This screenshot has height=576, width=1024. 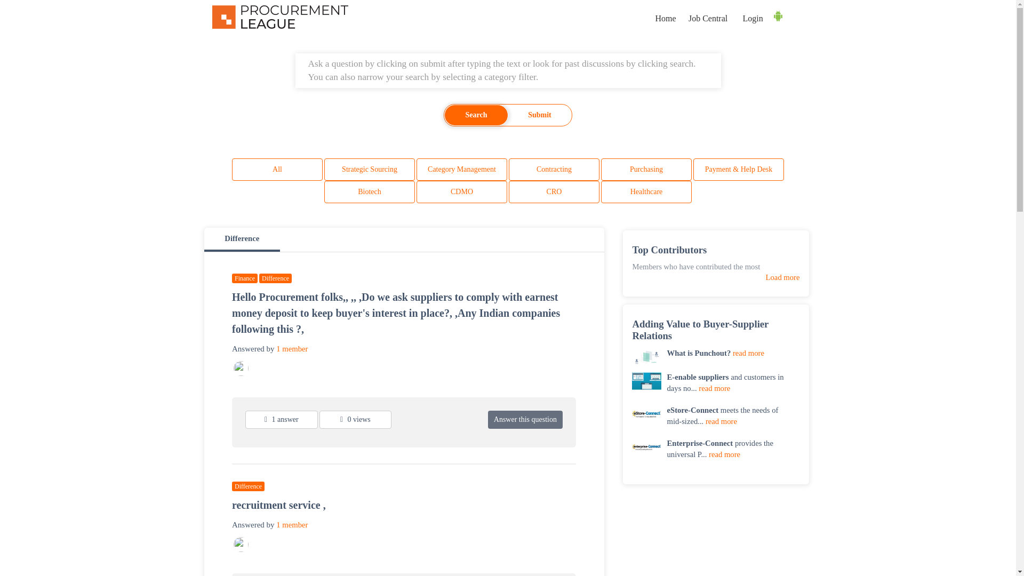 I want to click on Login, so click(x=752, y=19).